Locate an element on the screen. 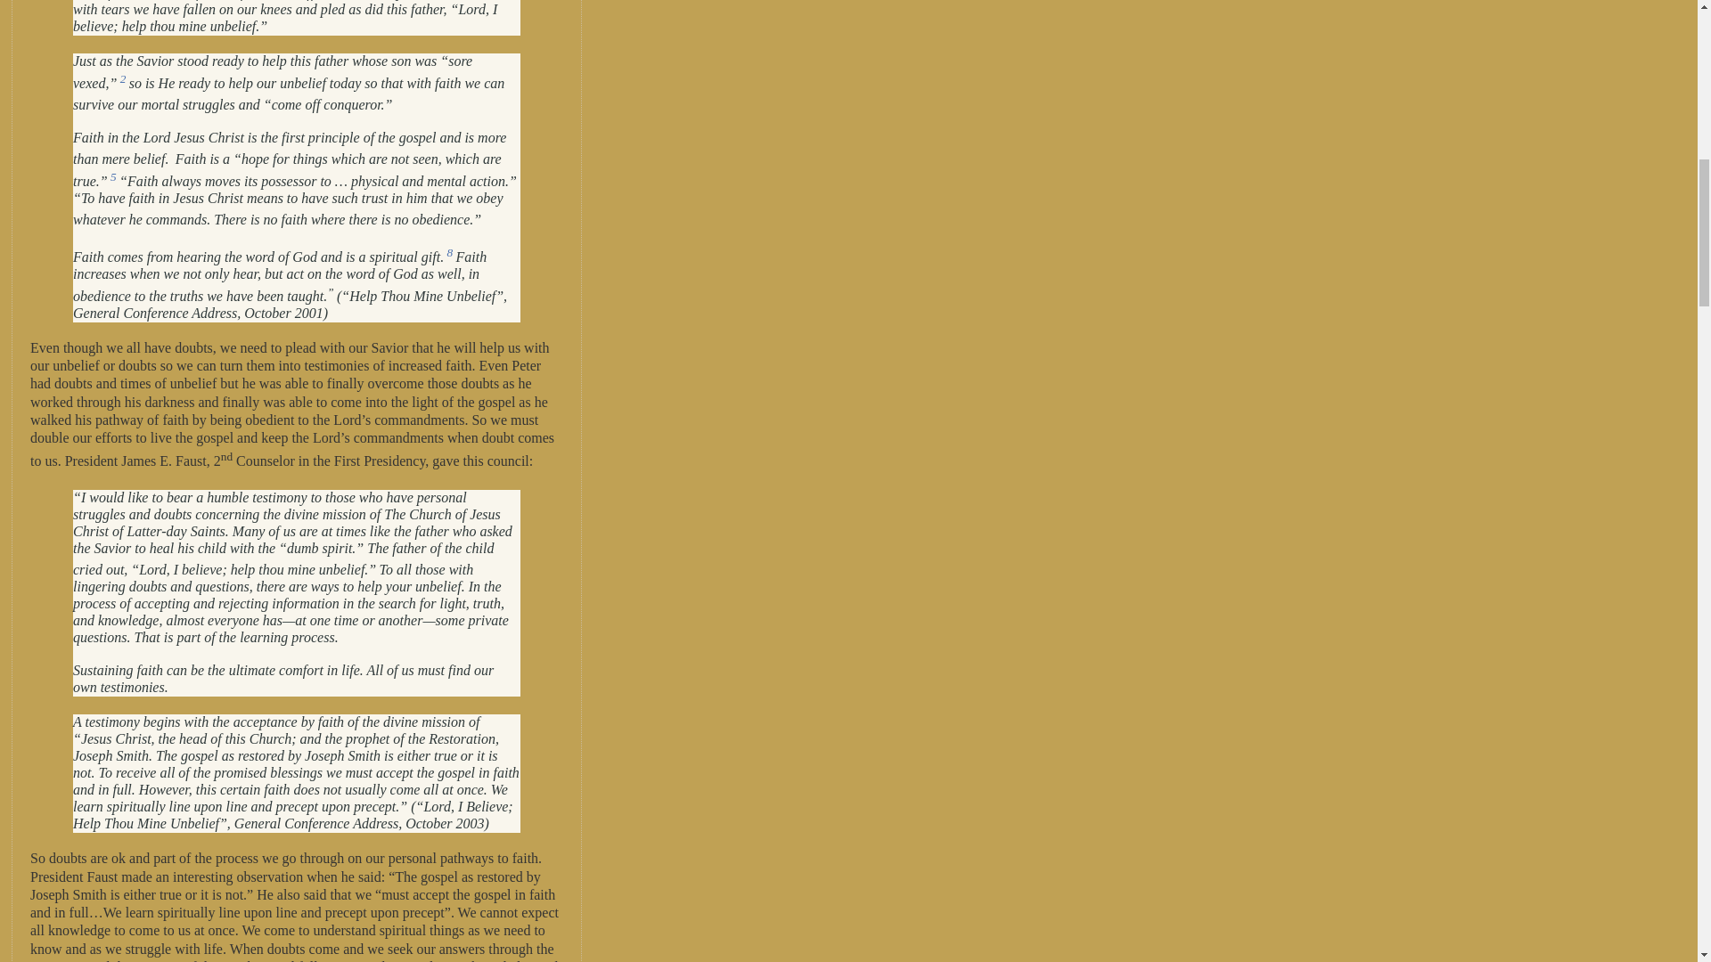 The image size is (1711, 962). Jesus Christ is located at coordinates (209, 137).